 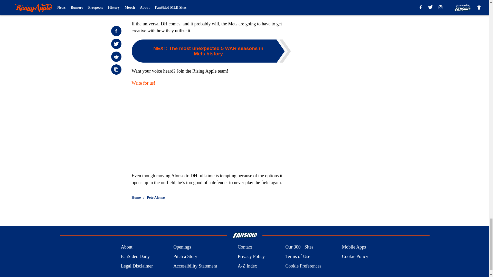 I want to click on Cookie Policy, so click(x=355, y=256).